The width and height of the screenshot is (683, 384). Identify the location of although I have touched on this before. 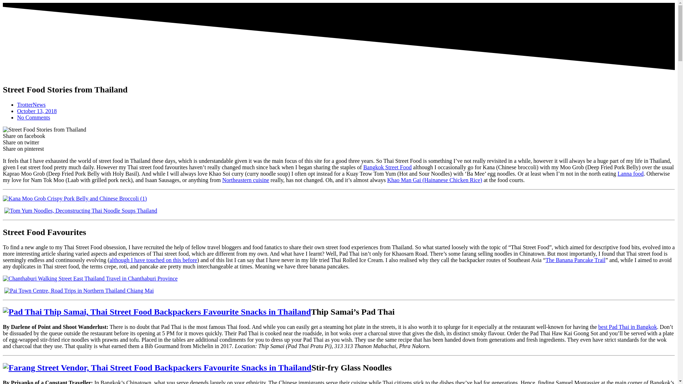
(153, 260).